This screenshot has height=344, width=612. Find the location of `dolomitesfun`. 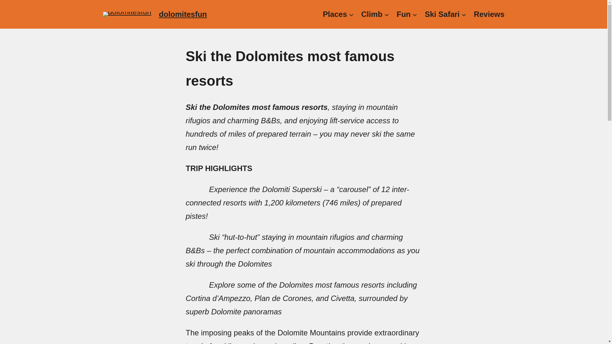

dolomitesfun is located at coordinates (183, 14).